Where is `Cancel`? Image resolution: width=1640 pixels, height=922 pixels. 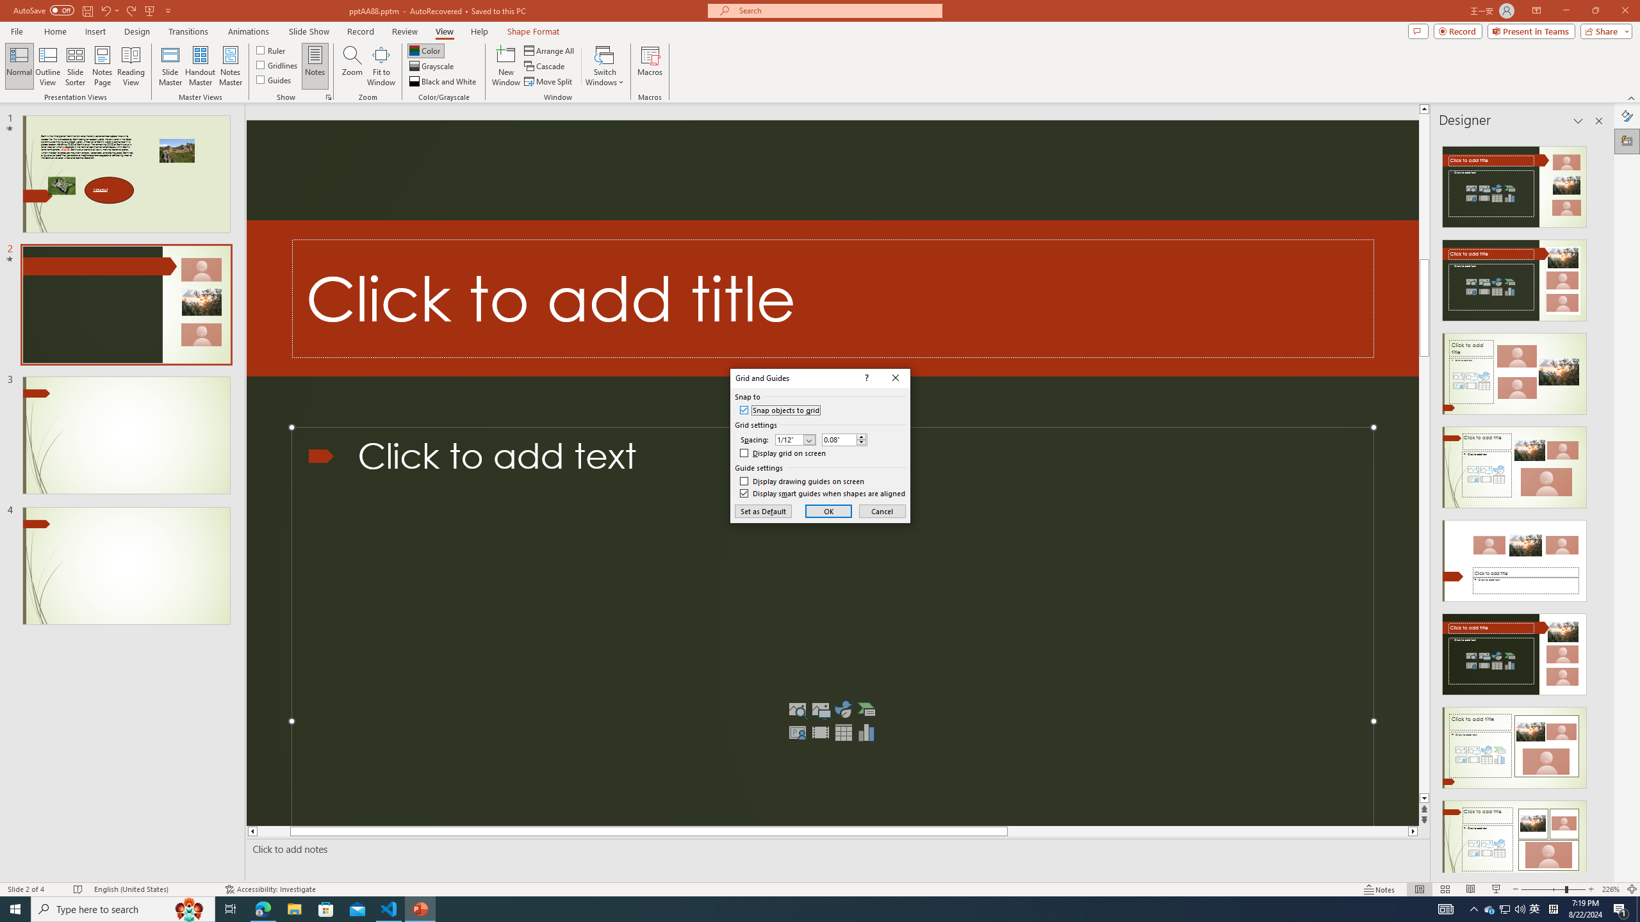
Cancel is located at coordinates (881, 511).